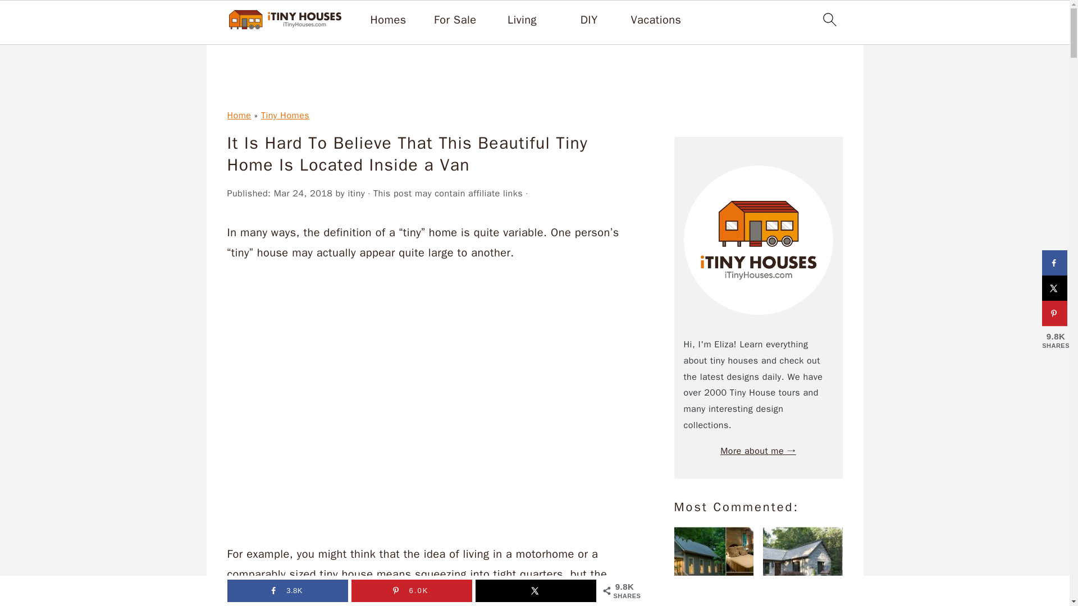 The width and height of the screenshot is (1078, 606). I want to click on Vacations, so click(656, 20).